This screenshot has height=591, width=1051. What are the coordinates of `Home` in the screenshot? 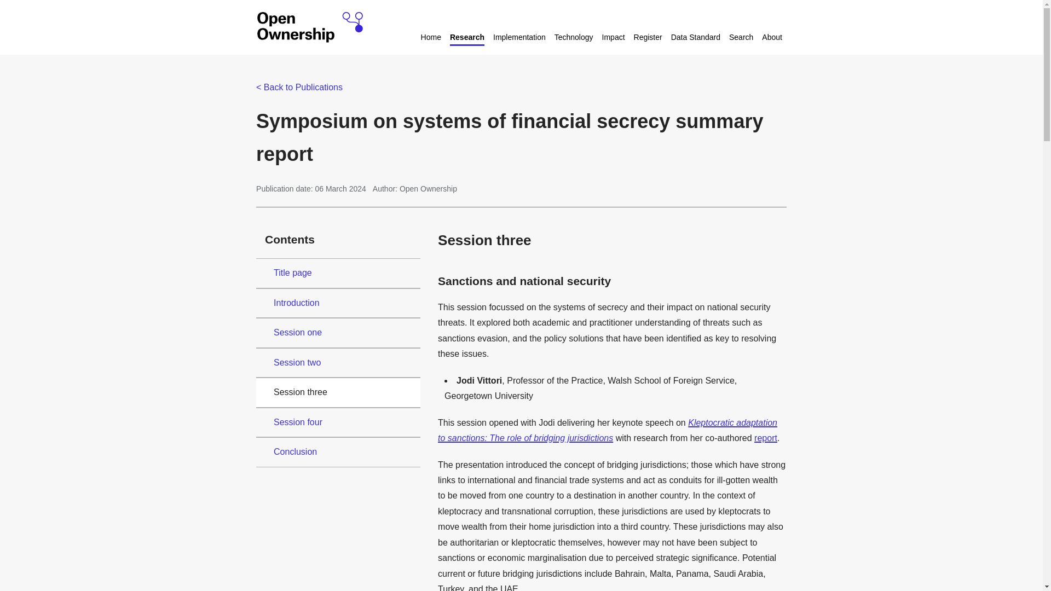 It's located at (431, 38).